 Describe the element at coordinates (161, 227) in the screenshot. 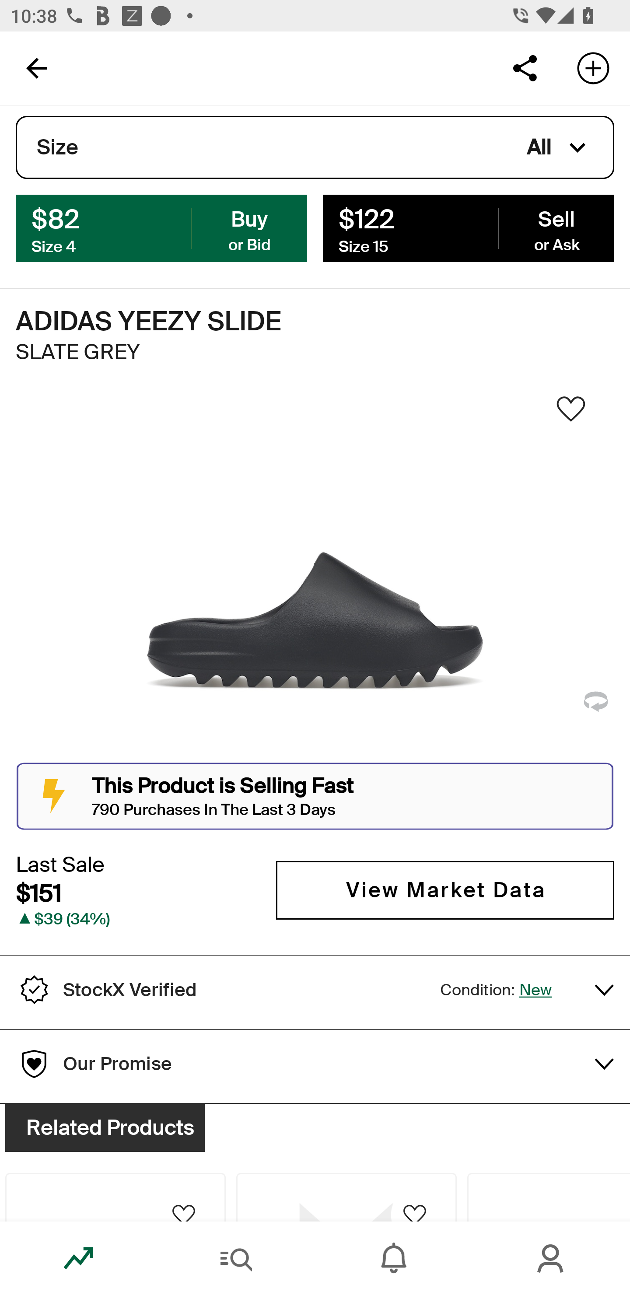

I see `$82 Buy Size 4 or Bid` at that location.